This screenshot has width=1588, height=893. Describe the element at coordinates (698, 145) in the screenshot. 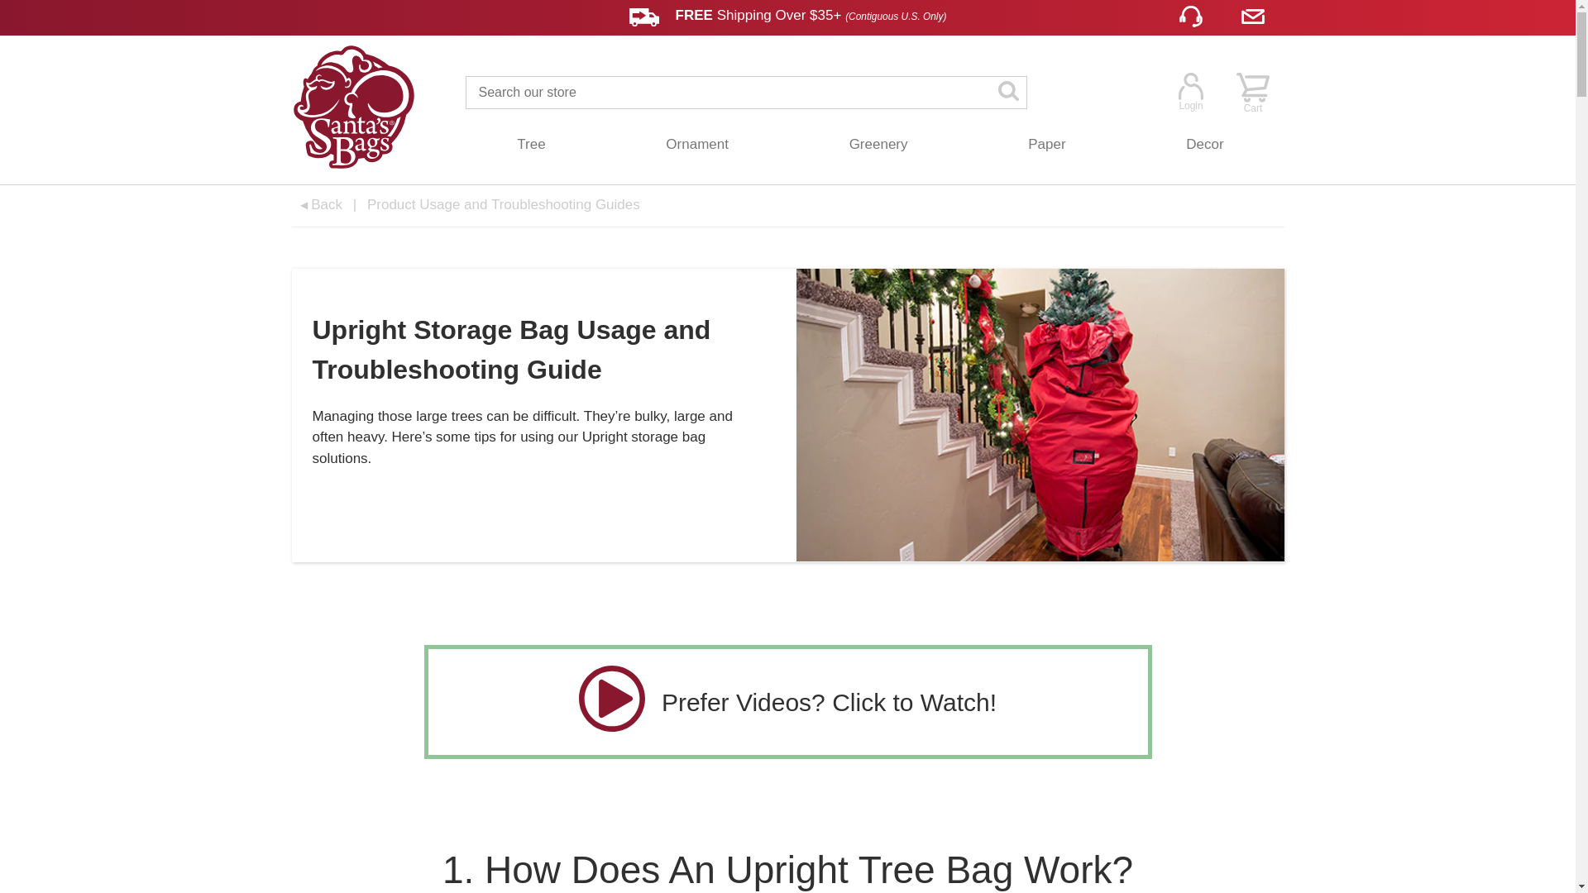

I see `Ornament` at that location.